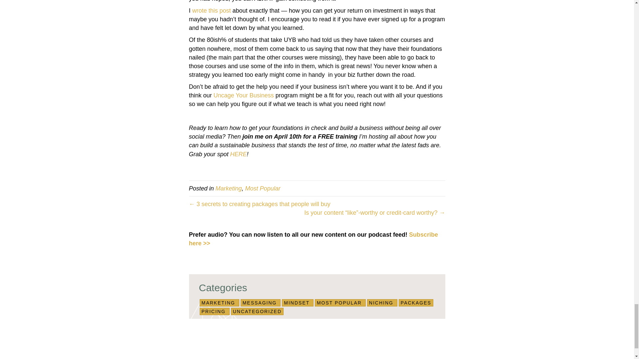  I want to click on MINDSET, so click(296, 302).